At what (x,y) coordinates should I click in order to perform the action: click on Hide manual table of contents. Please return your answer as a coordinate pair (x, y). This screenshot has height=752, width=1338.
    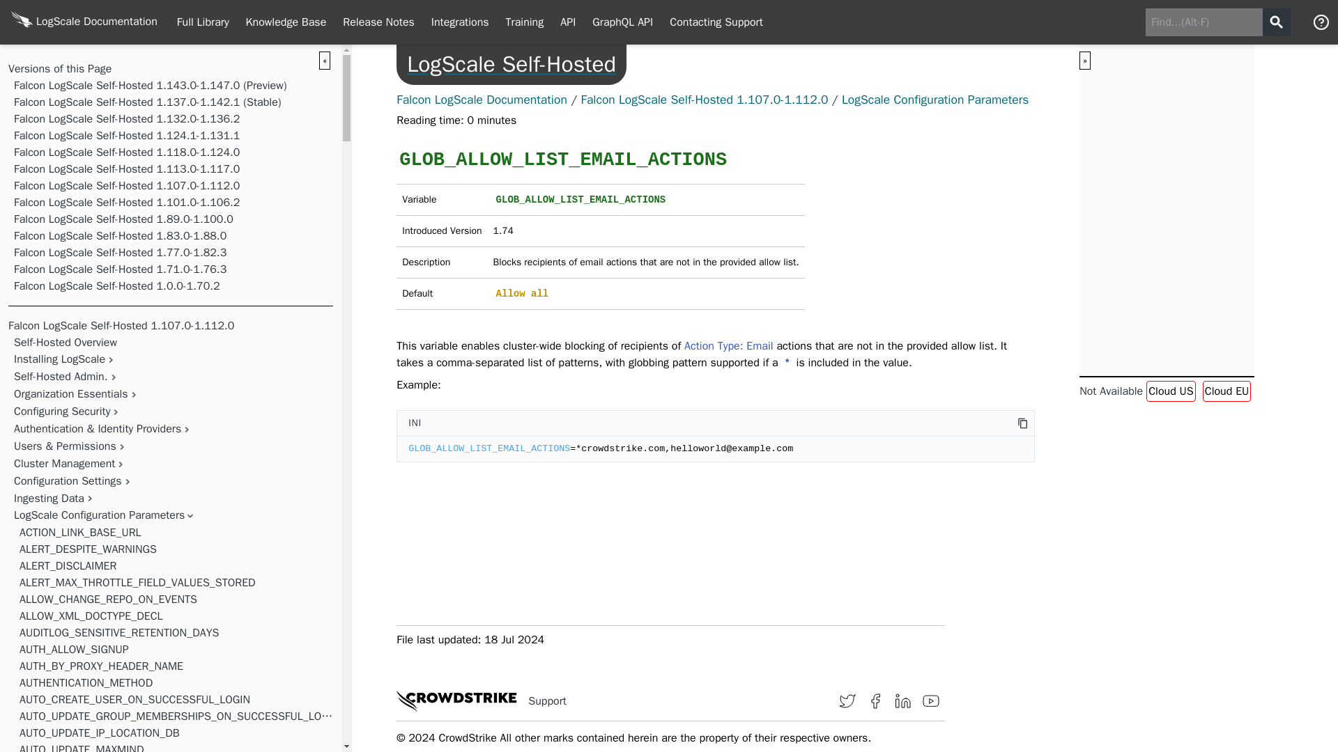
    Looking at the image, I should click on (325, 61).